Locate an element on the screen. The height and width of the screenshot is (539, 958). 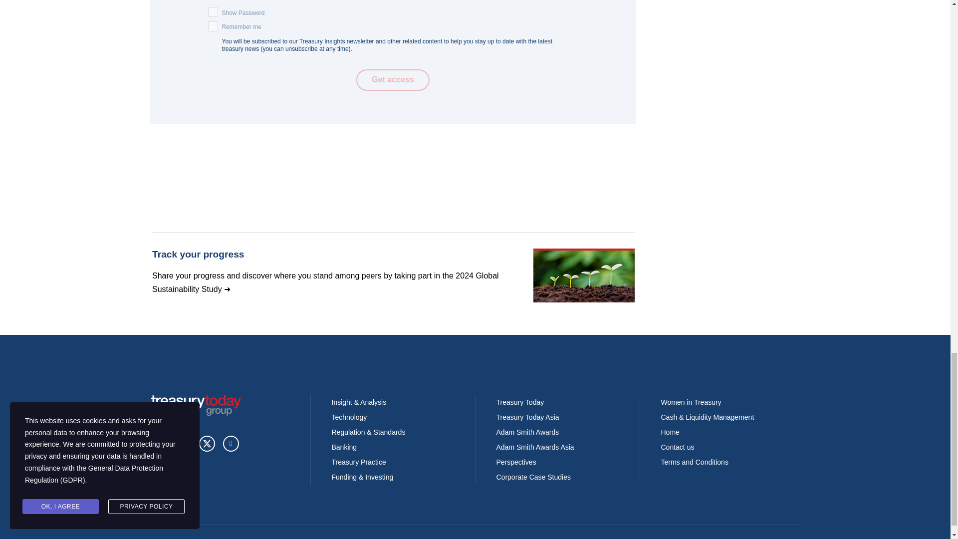
on is located at coordinates (213, 26).